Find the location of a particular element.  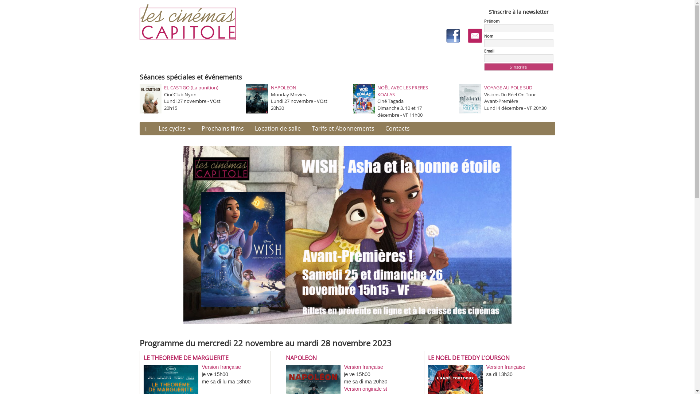

Location de salle is located at coordinates (278, 128).